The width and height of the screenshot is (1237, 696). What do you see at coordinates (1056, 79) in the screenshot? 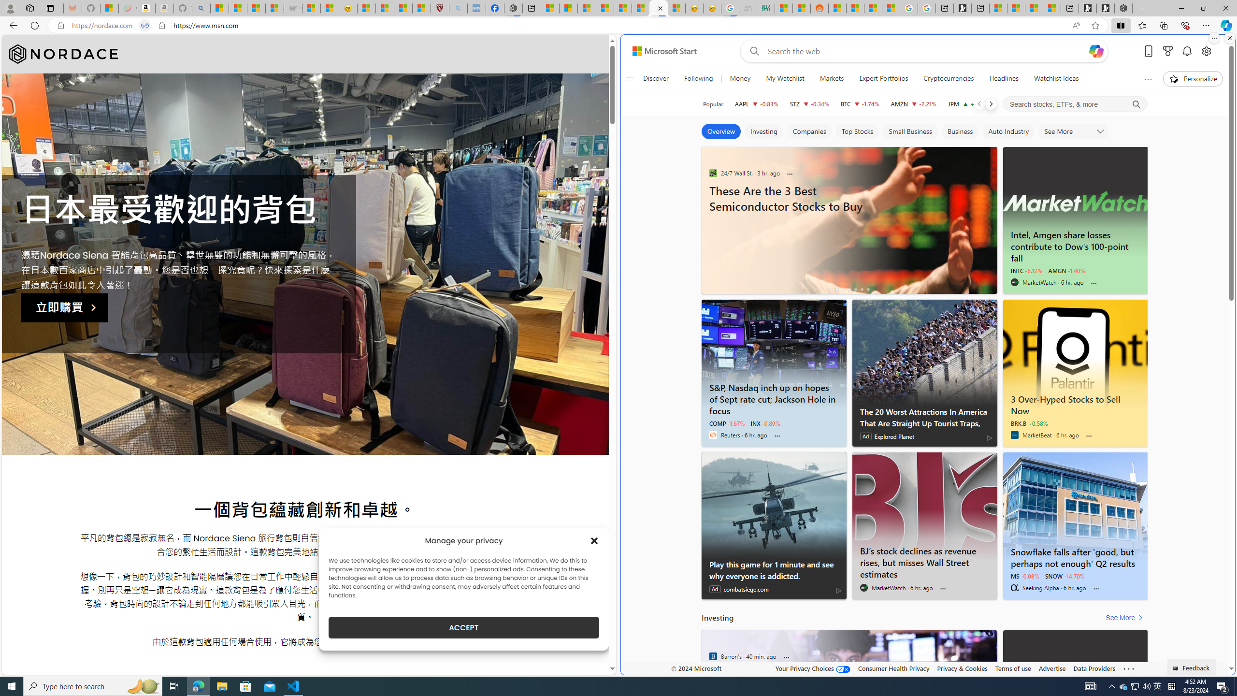
I see `Watchlist Ideas` at bounding box center [1056, 79].